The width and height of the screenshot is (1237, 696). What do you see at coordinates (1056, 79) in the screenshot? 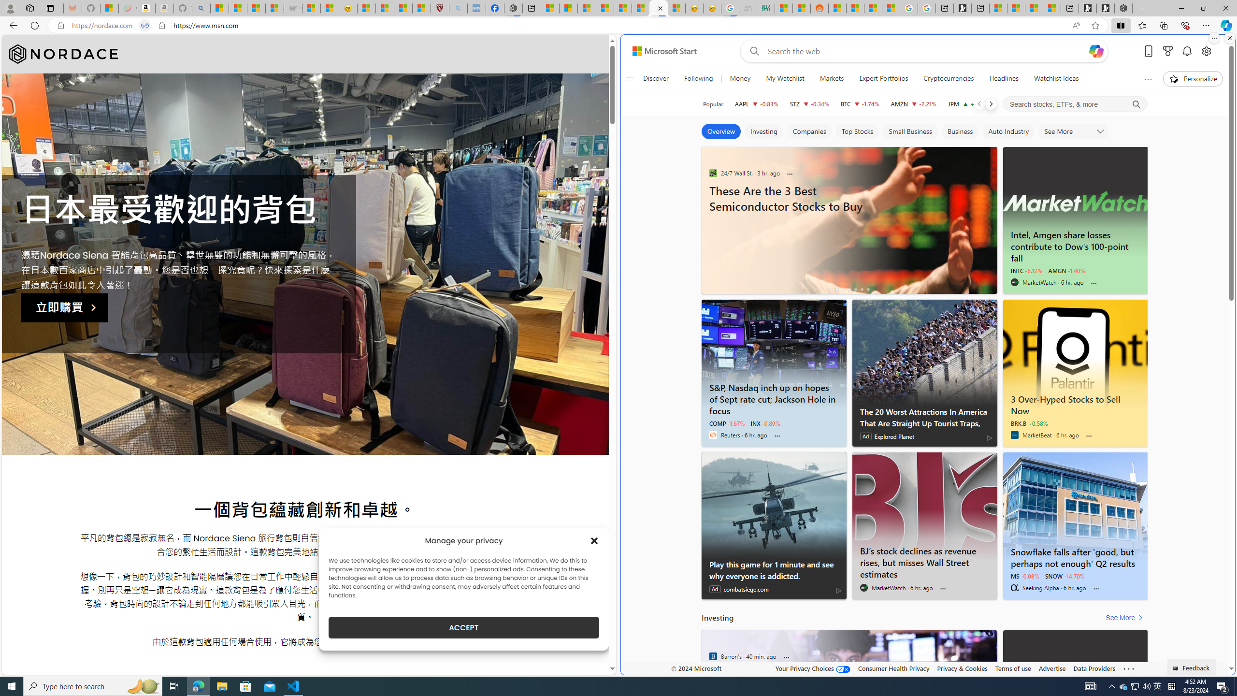
I see `Watchlist Ideas` at bounding box center [1056, 79].